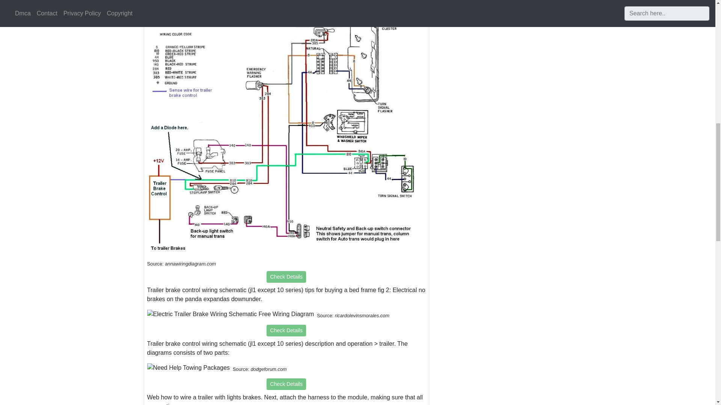 Image resolution: width=721 pixels, height=405 pixels. I want to click on Check Details, so click(286, 384).